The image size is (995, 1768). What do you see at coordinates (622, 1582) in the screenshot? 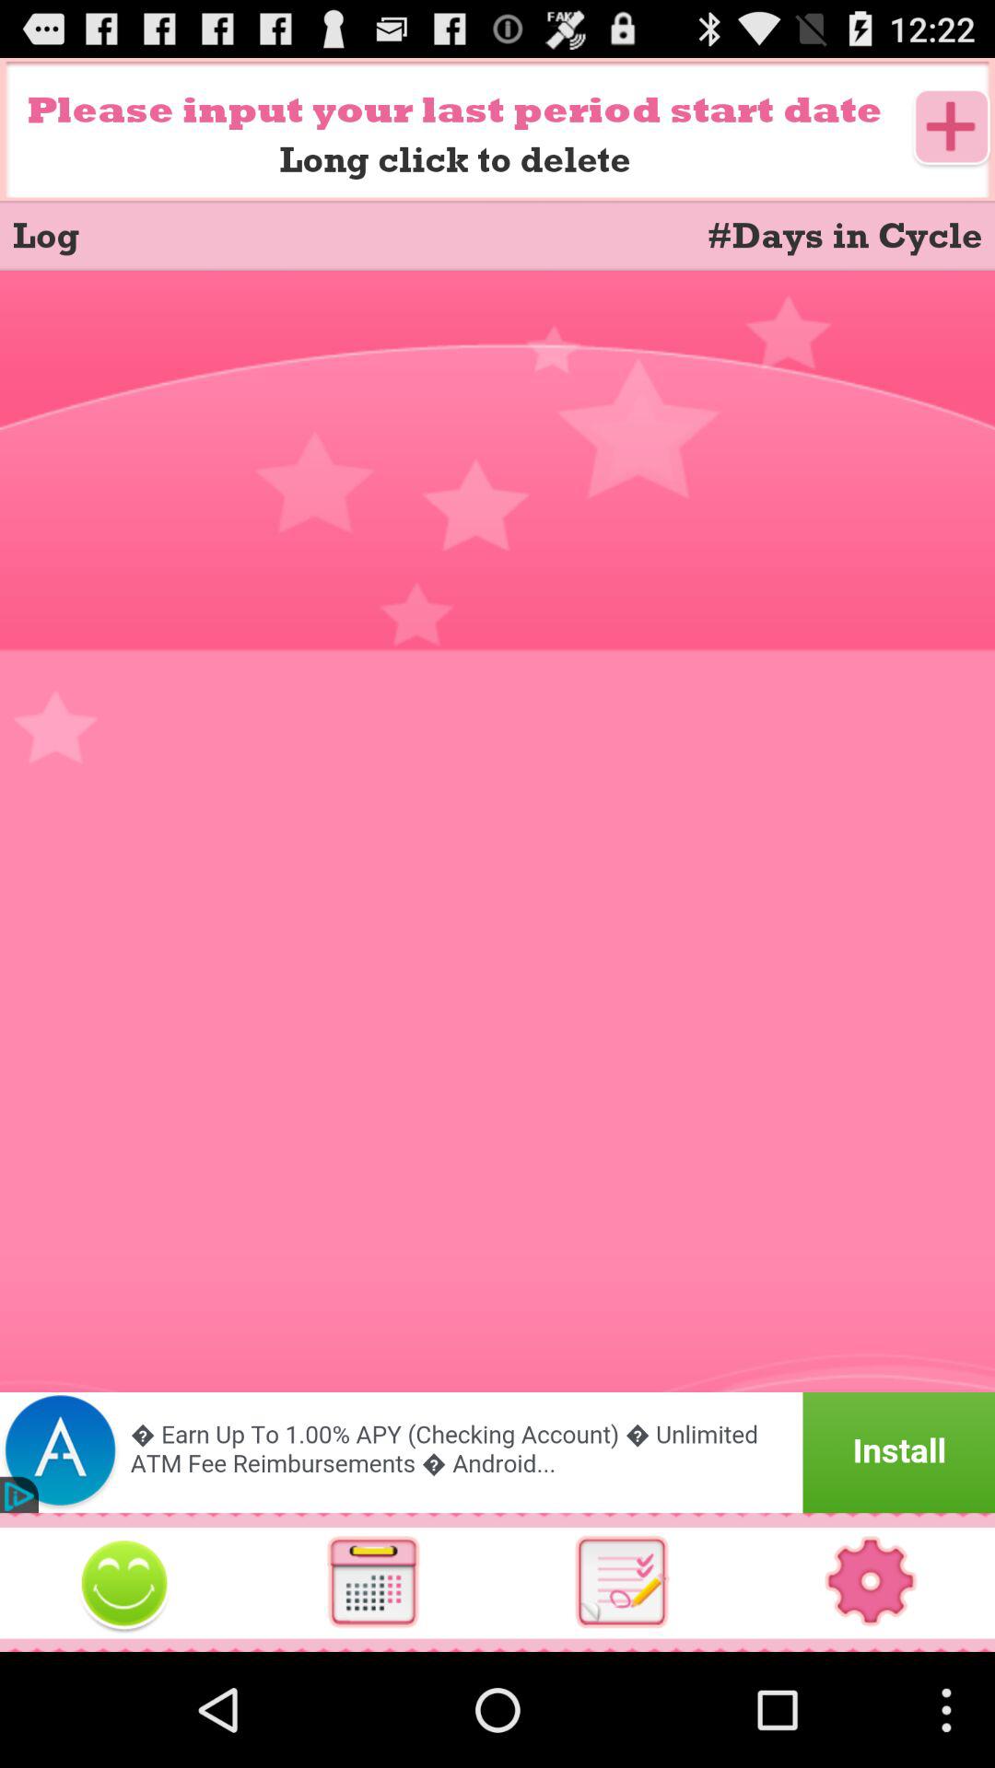
I see `save annotations` at bounding box center [622, 1582].